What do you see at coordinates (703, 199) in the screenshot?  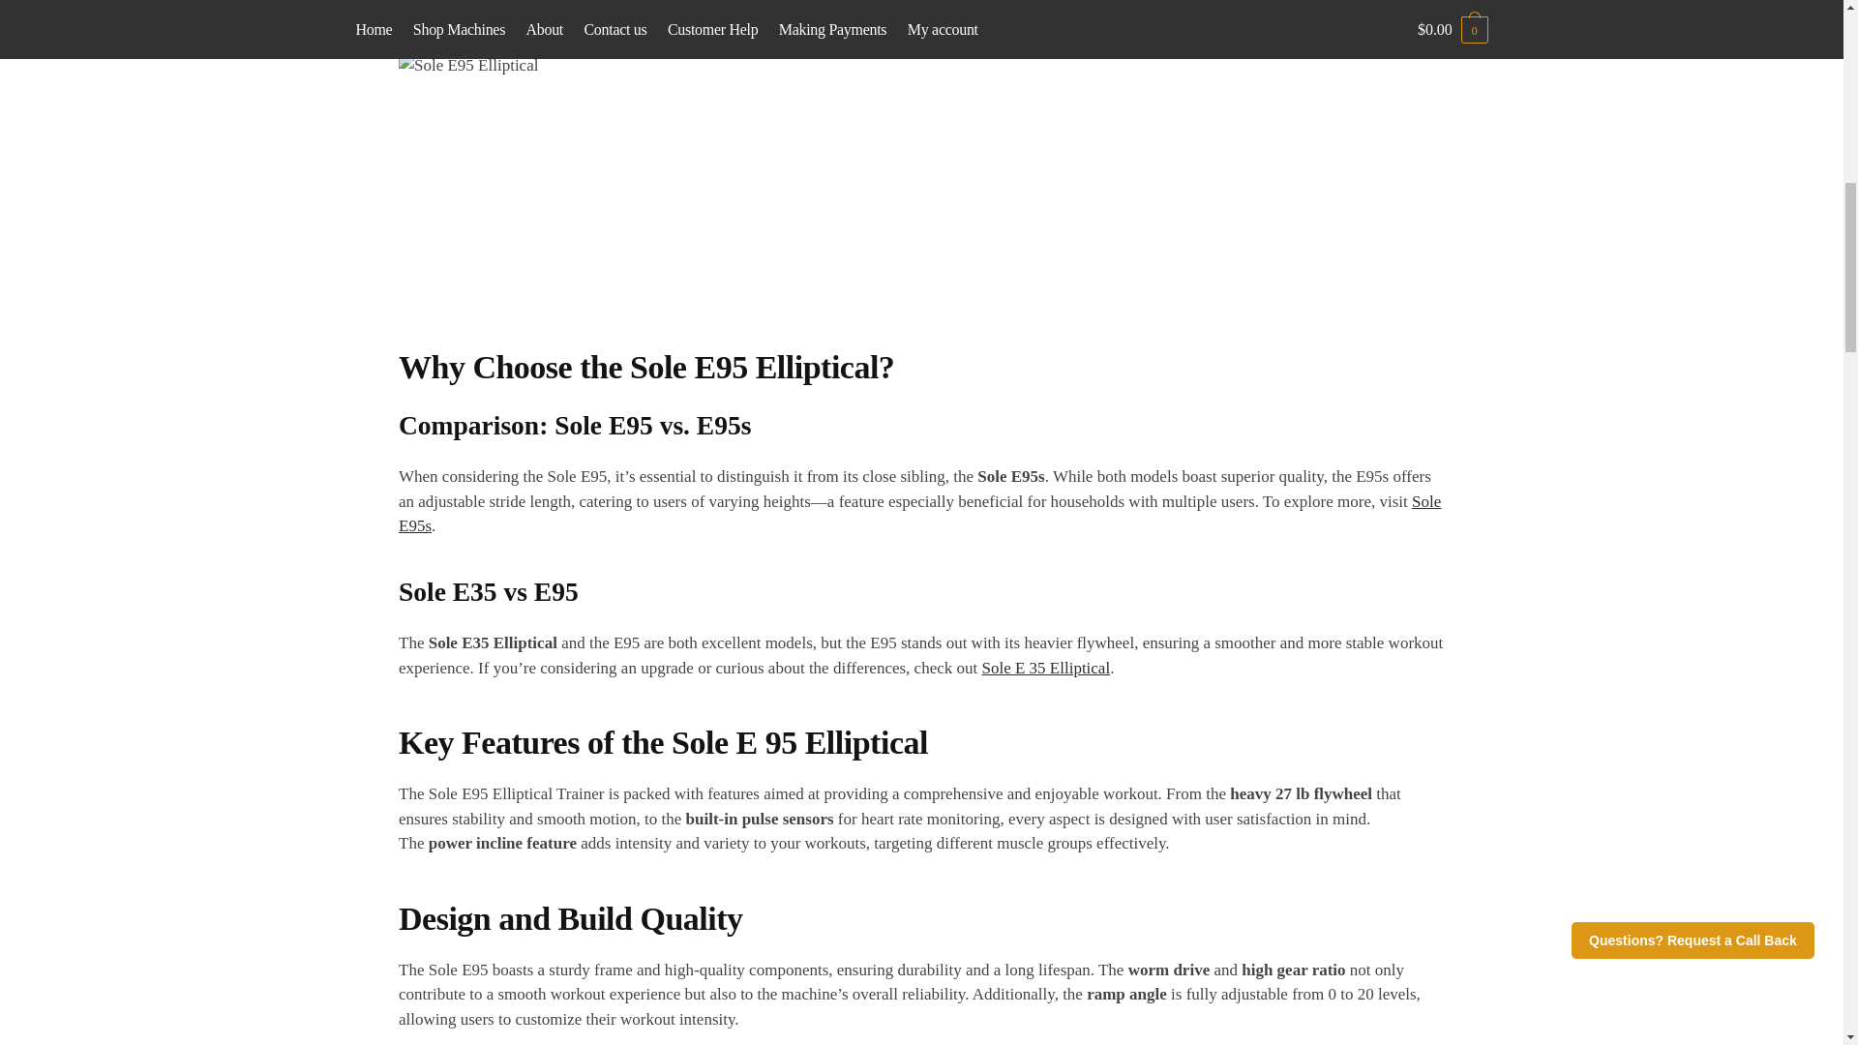 I see `Sole E95 Elliptical` at bounding box center [703, 199].